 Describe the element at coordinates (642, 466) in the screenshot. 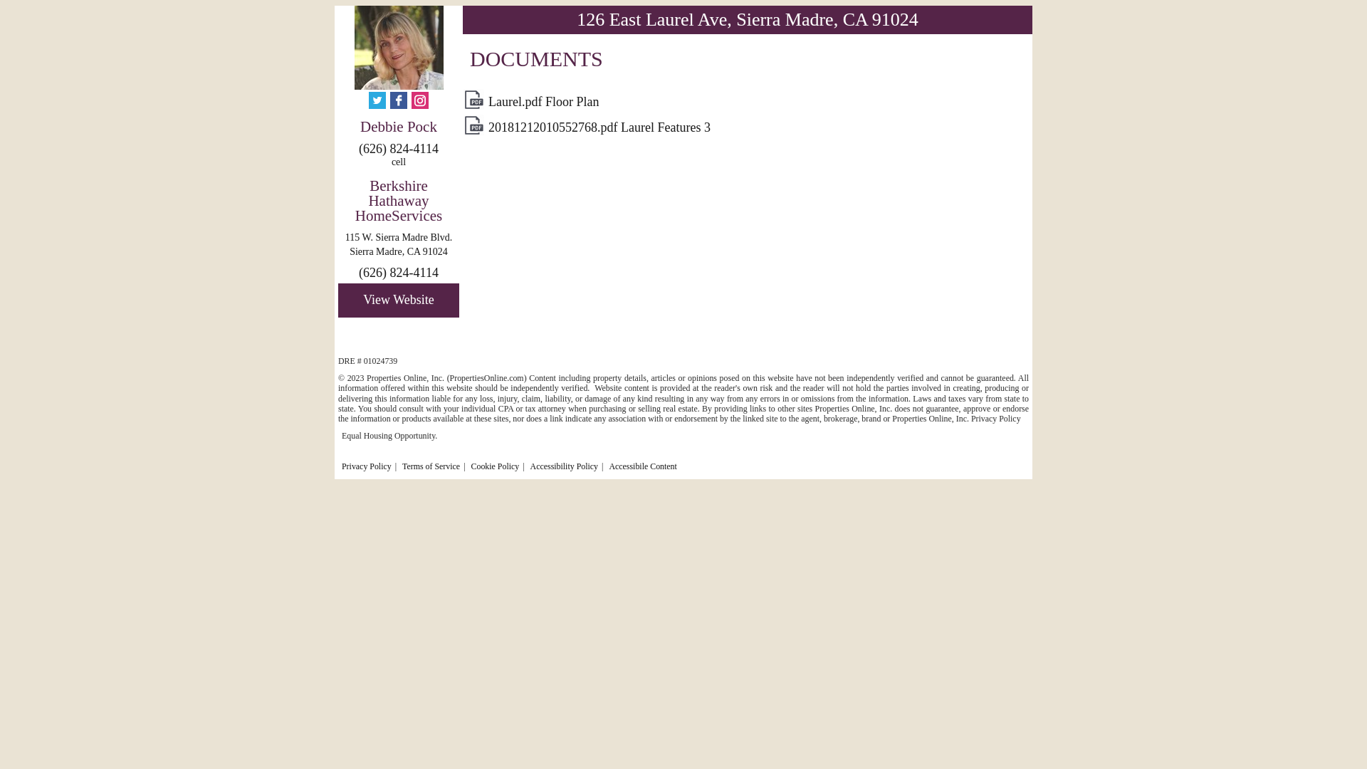

I see `Accessibile Content` at that location.